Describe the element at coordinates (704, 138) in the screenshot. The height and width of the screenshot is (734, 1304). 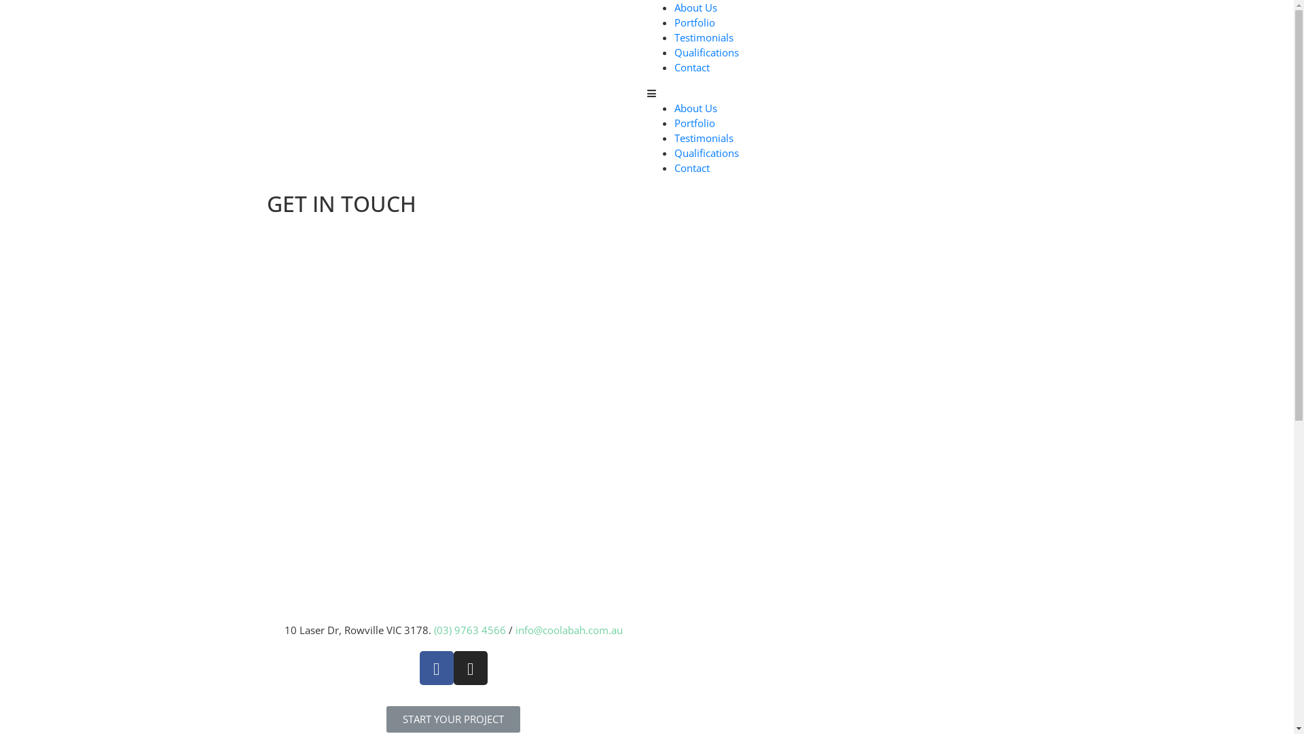
I see `Testimonials` at that location.